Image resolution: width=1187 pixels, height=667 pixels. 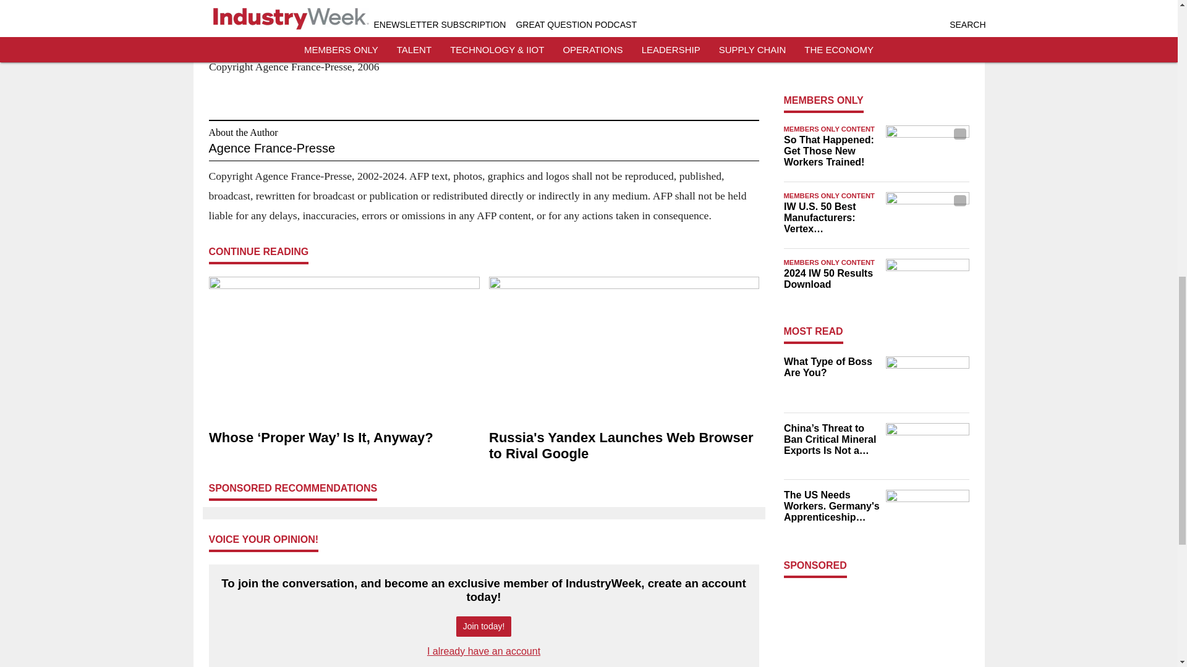 I want to click on So That Happened: Get Those New Workers Trained!, so click(x=831, y=151).